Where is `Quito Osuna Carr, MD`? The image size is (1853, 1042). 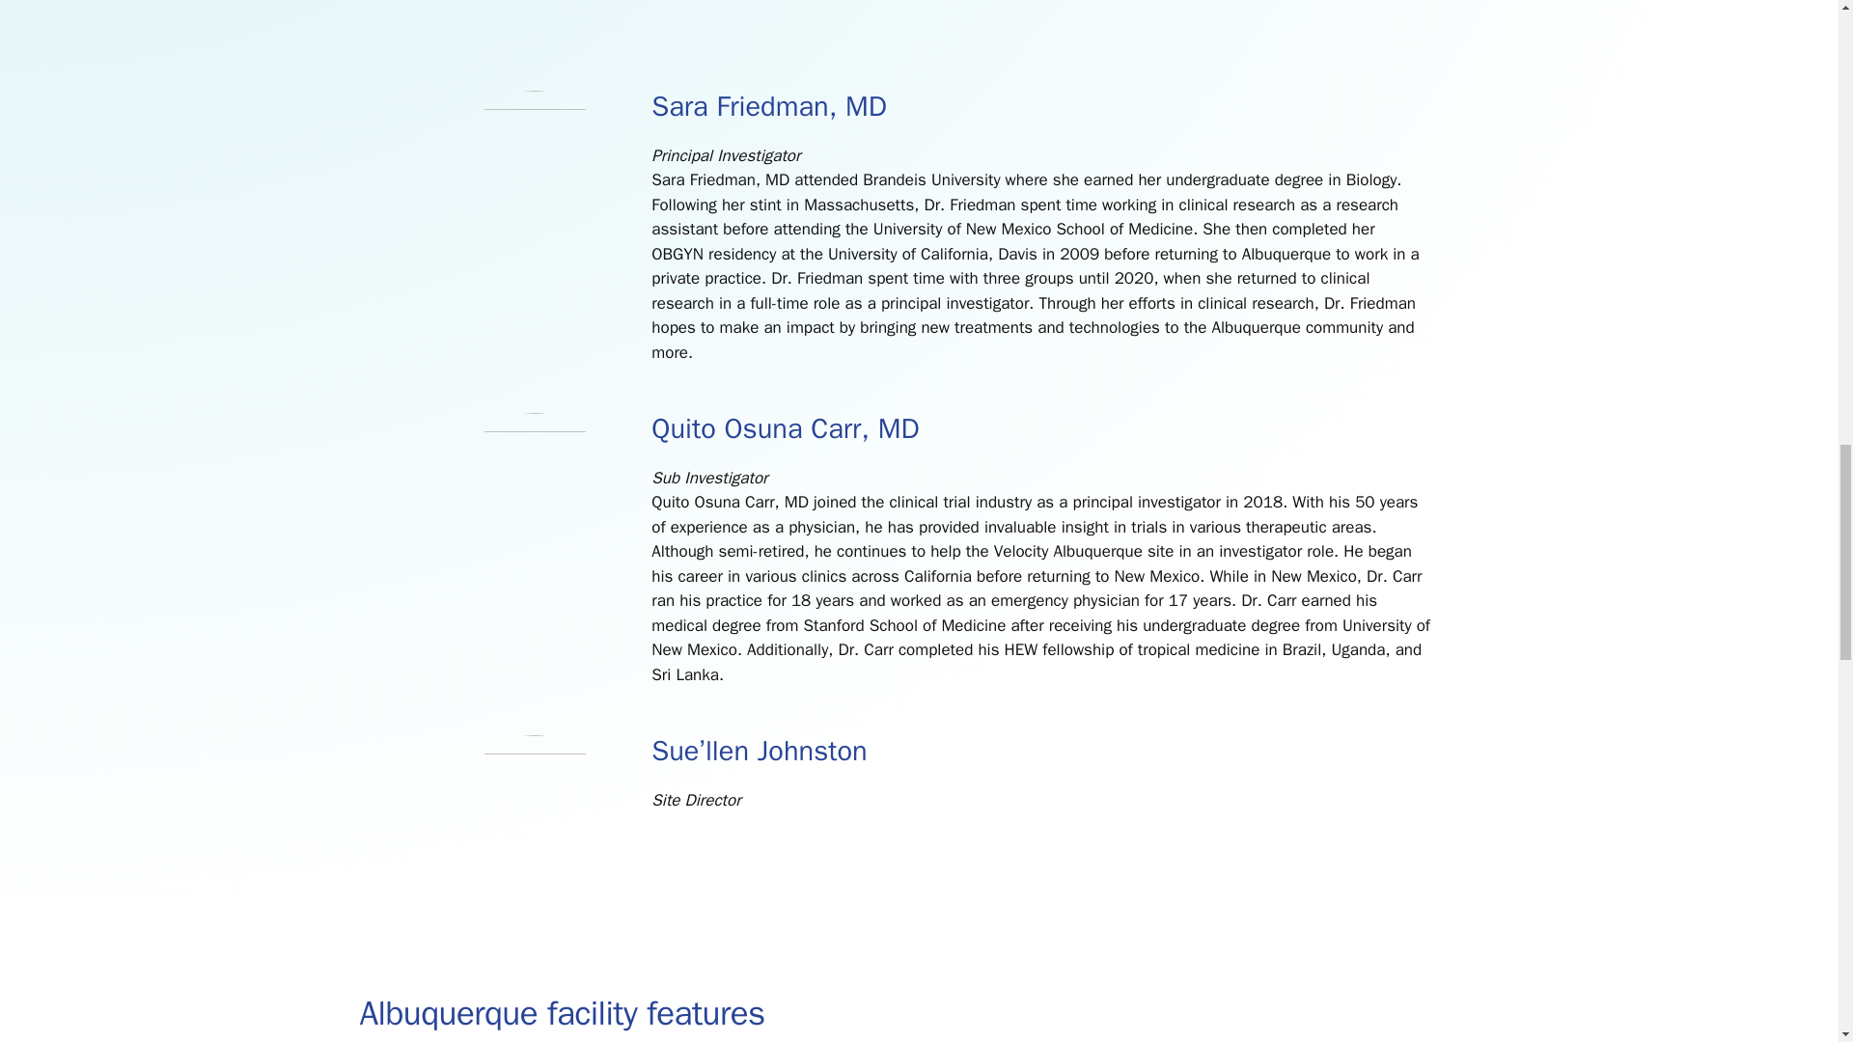 Quito Osuna Carr, MD is located at coordinates (786, 428).